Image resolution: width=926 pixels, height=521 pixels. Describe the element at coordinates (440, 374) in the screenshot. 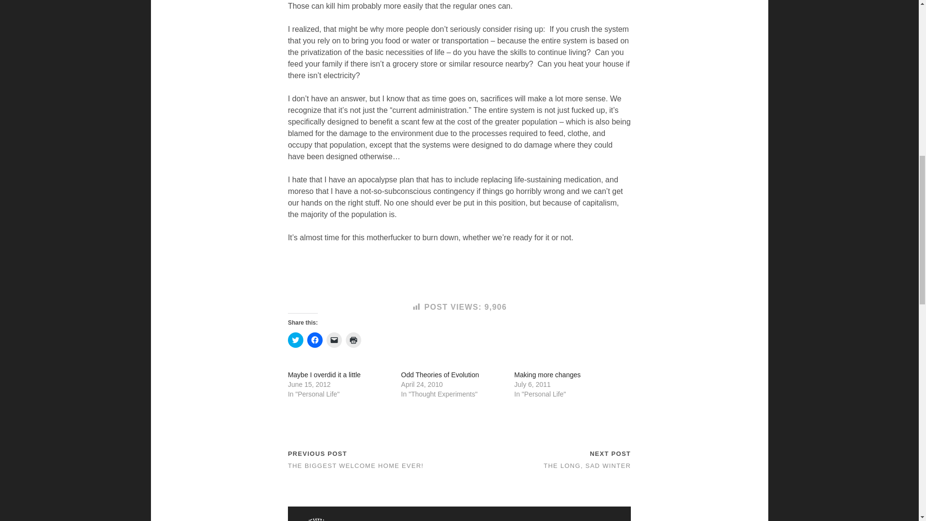

I see `Odd Theories of Evolution` at that location.